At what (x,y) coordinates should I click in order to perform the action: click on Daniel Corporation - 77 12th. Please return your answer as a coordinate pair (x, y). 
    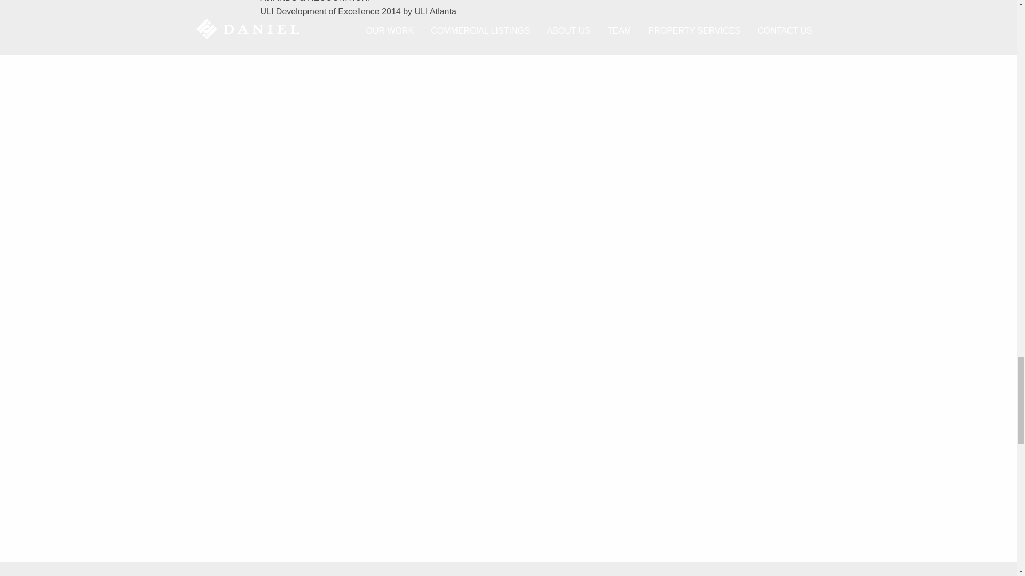
    Looking at the image, I should click on (349, 397).